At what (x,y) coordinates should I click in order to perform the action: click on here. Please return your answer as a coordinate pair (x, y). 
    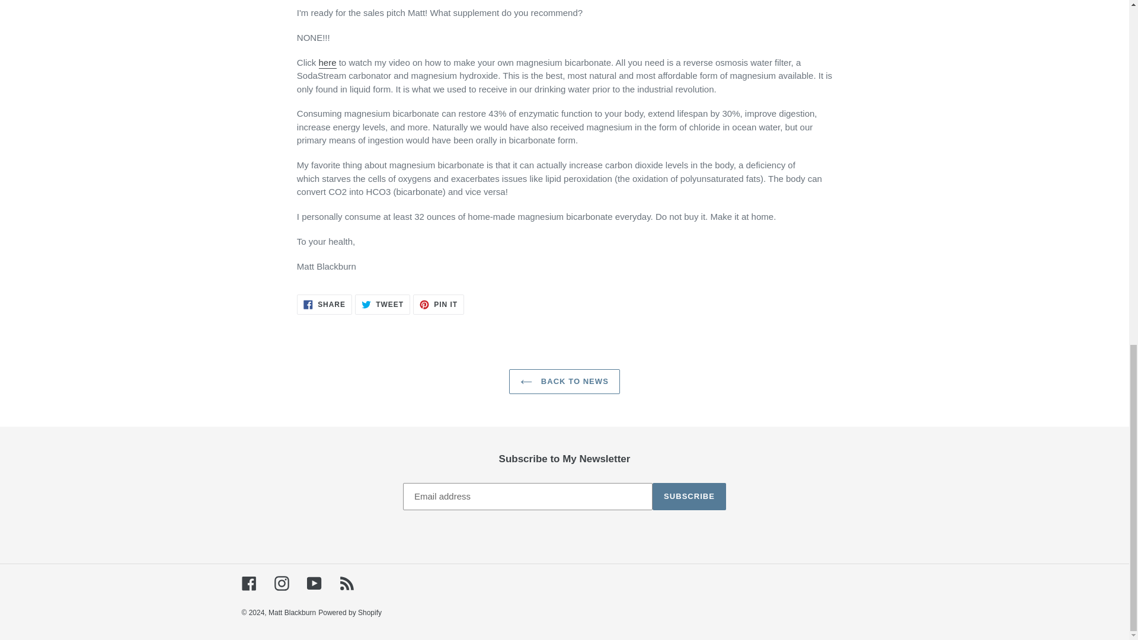
    Looking at the image, I should click on (324, 305).